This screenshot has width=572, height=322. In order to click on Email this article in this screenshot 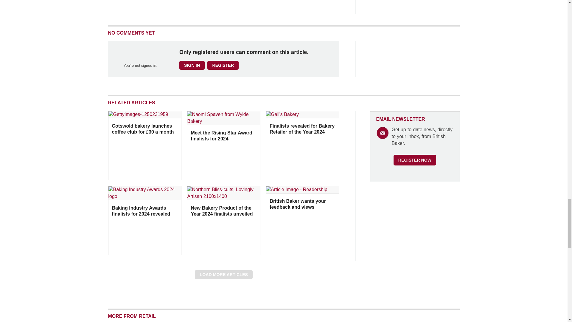, I will do `click(152, 5)`.